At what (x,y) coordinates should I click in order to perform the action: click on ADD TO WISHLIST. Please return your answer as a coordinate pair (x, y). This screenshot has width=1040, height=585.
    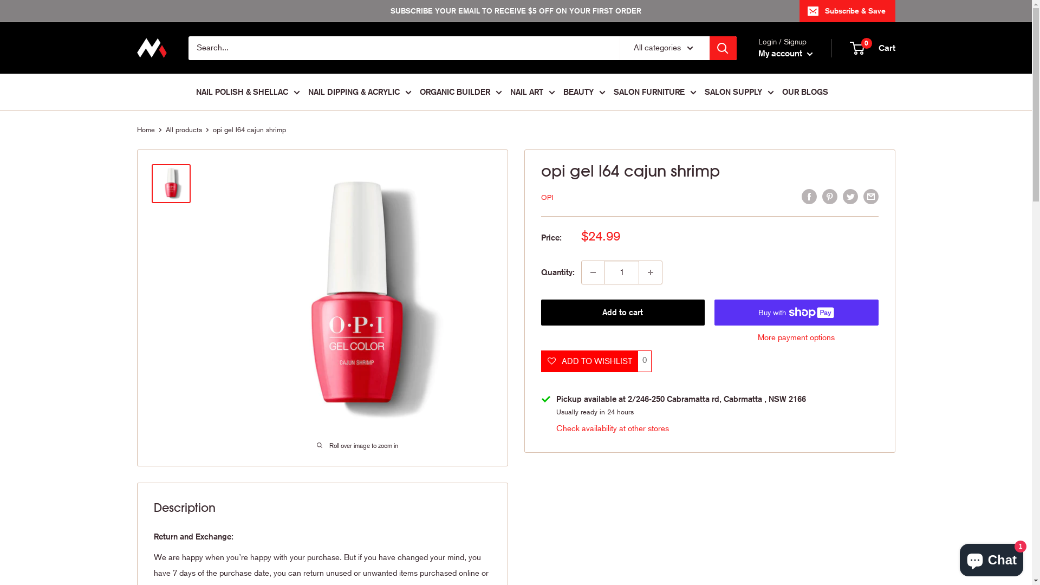
    Looking at the image, I should click on (589, 361).